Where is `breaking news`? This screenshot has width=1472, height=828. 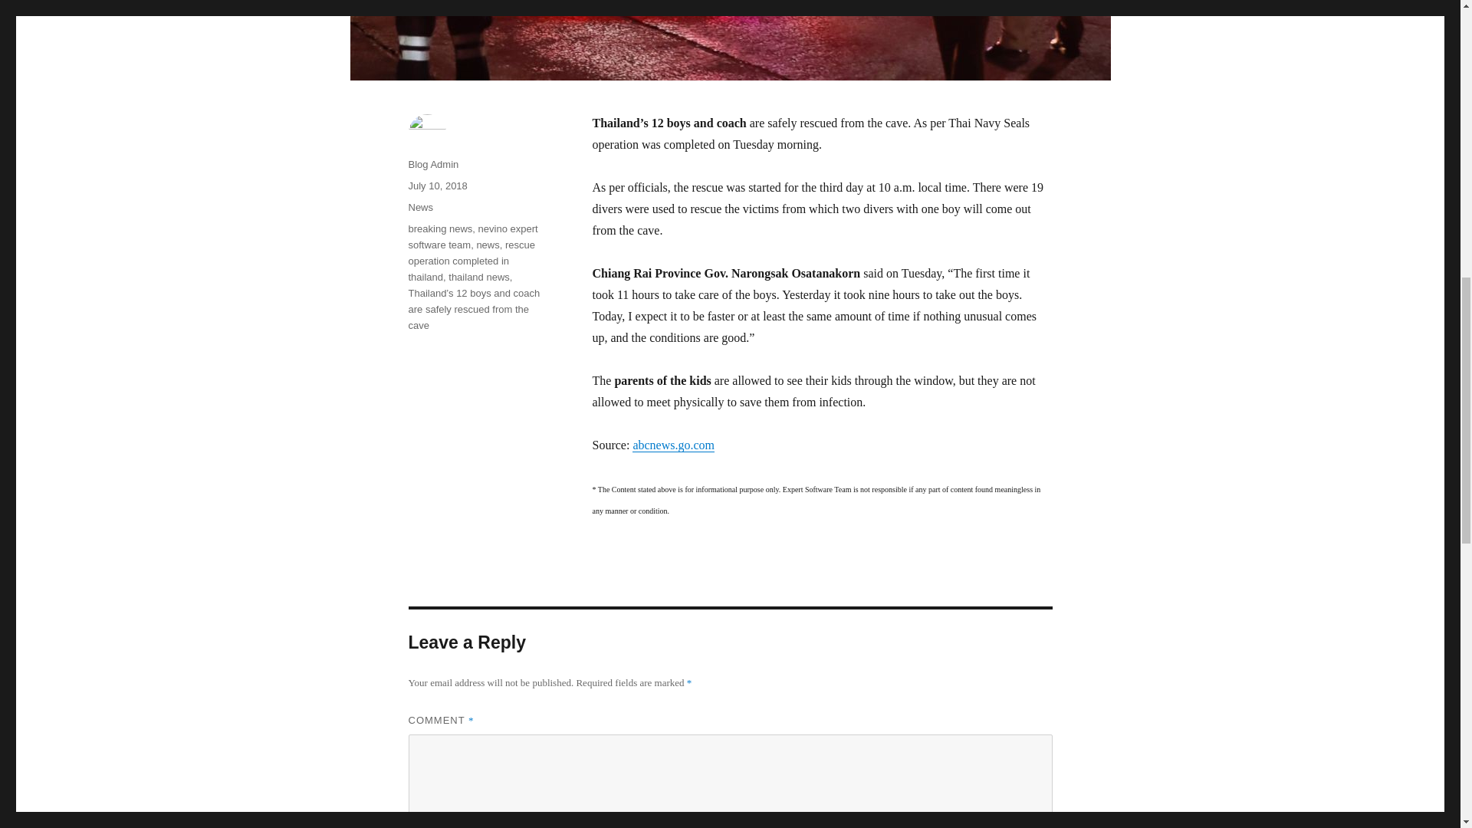 breaking news is located at coordinates (440, 228).